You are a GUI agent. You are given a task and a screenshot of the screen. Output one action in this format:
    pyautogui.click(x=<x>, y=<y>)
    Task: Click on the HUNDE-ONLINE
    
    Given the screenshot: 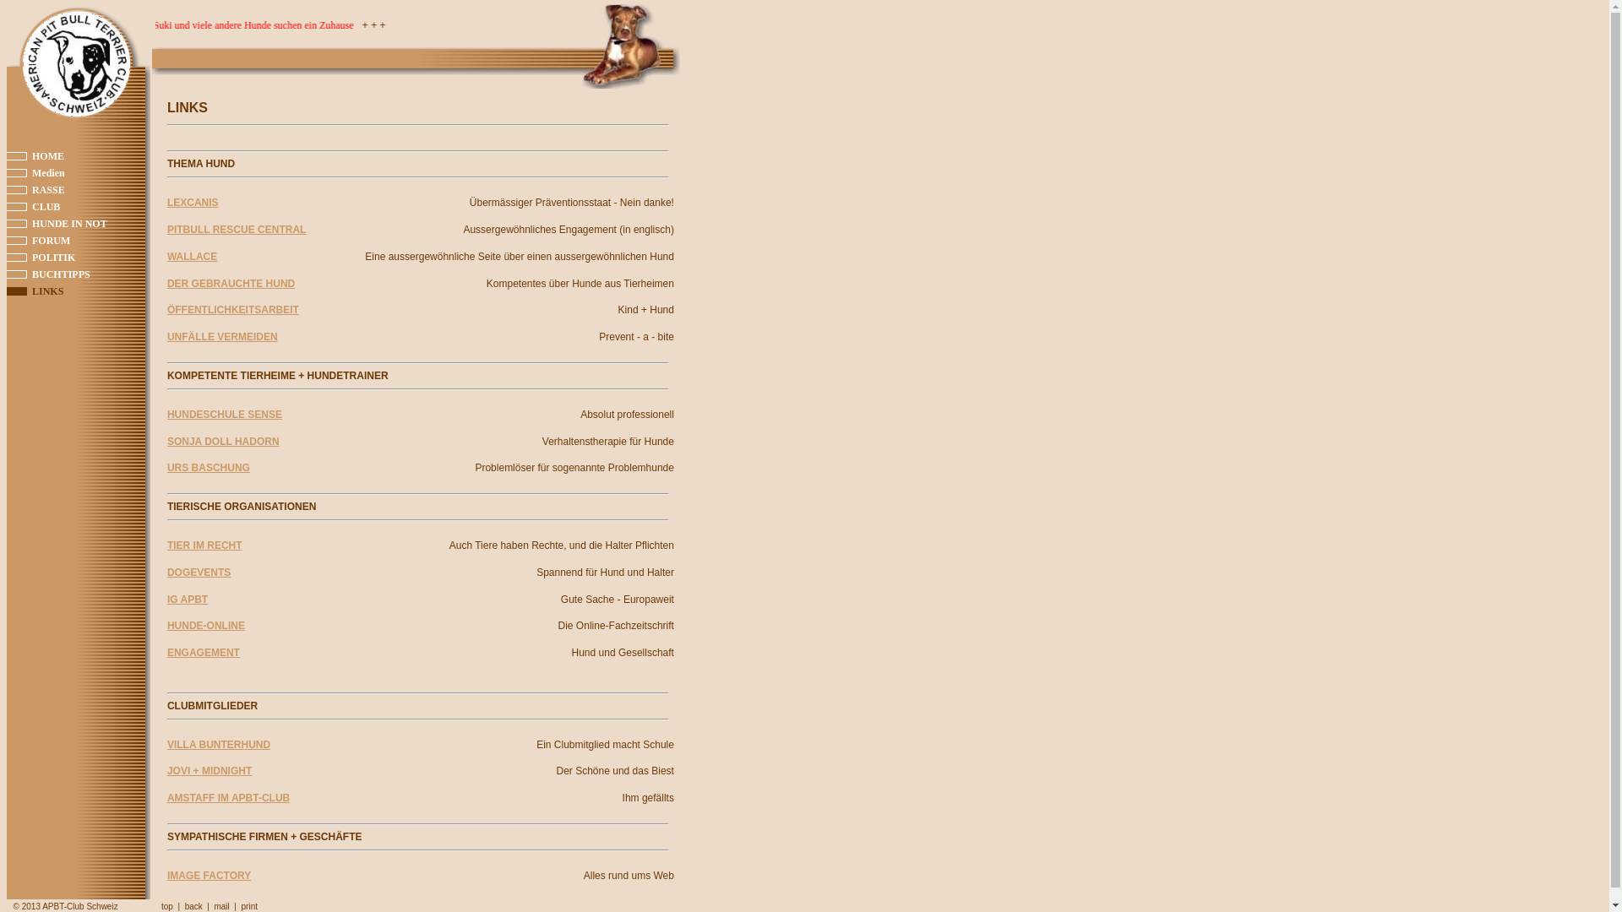 What is the action you would take?
    pyautogui.click(x=206, y=625)
    